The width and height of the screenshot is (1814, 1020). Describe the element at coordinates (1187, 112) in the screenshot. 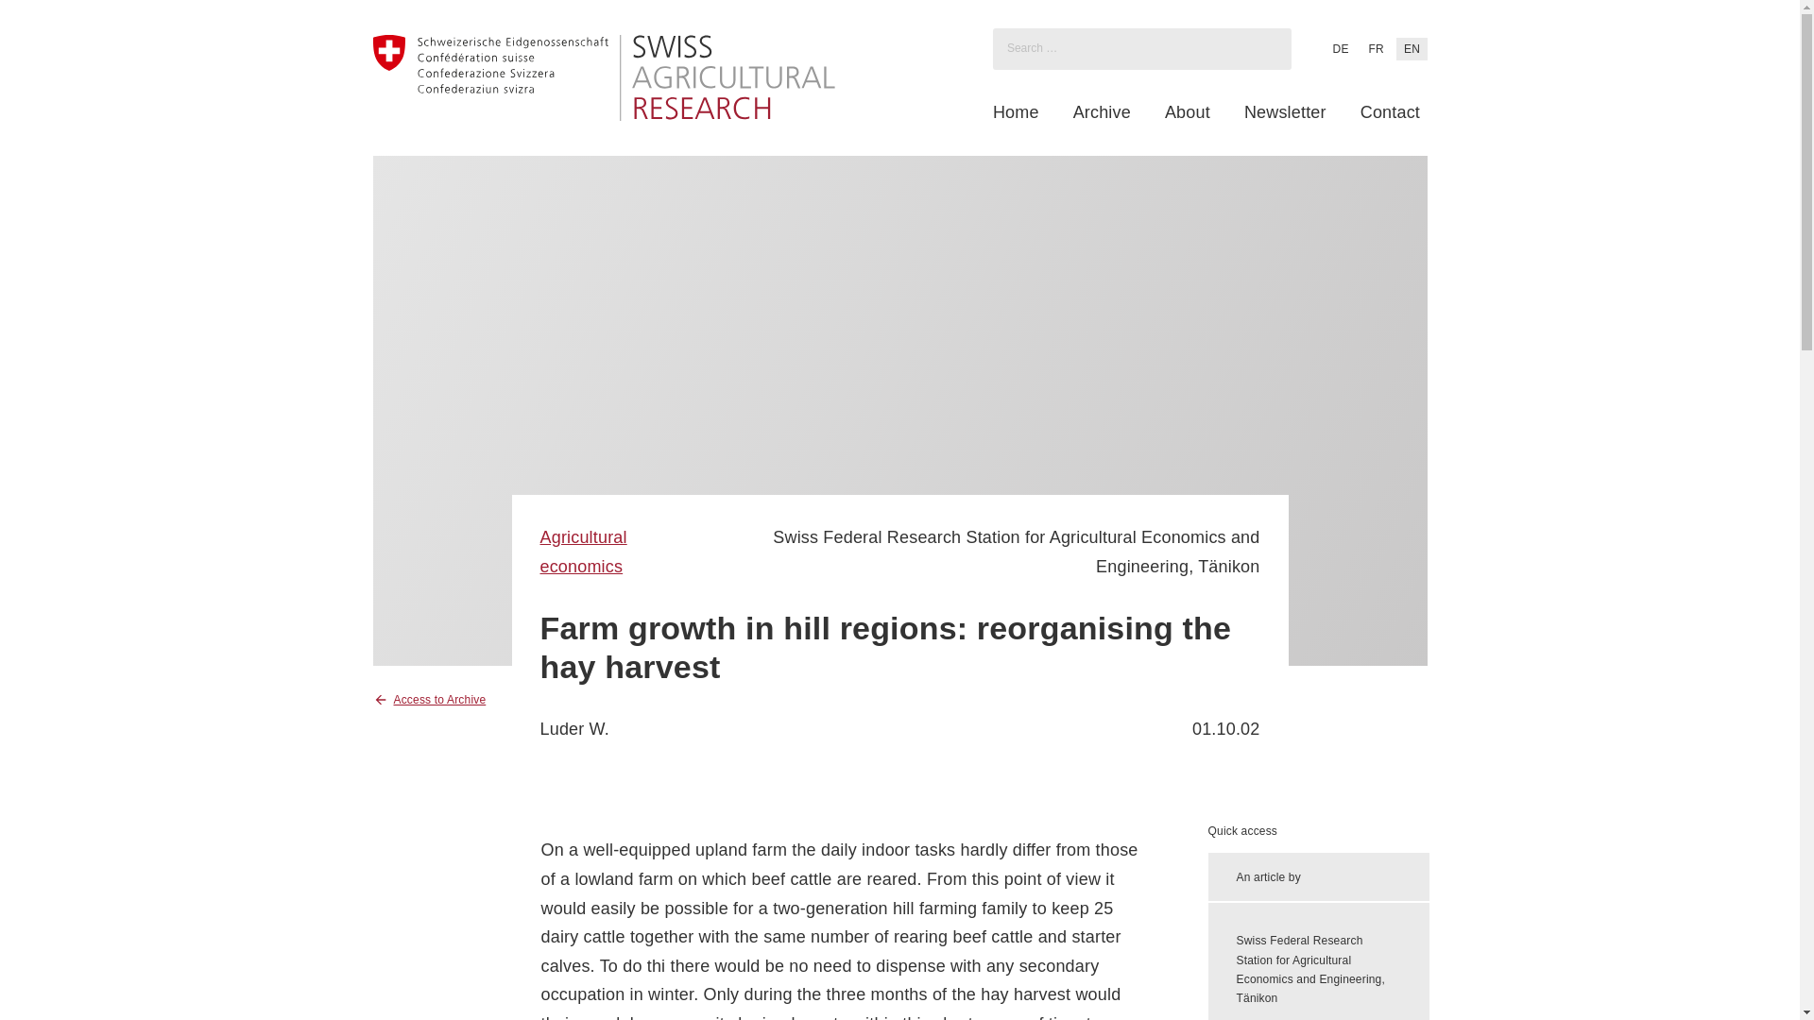

I see `About` at that location.